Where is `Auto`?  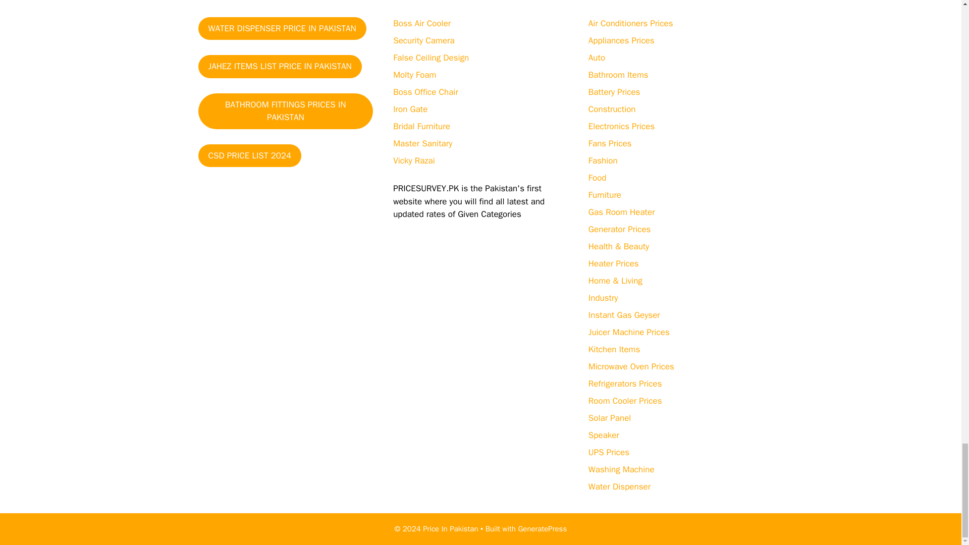 Auto is located at coordinates (597, 58).